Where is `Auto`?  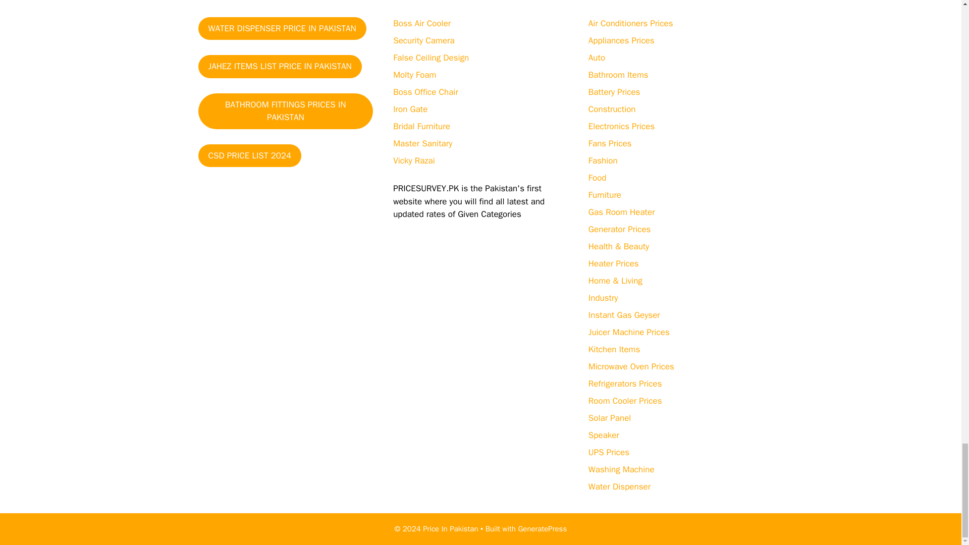 Auto is located at coordinates (597, 58).